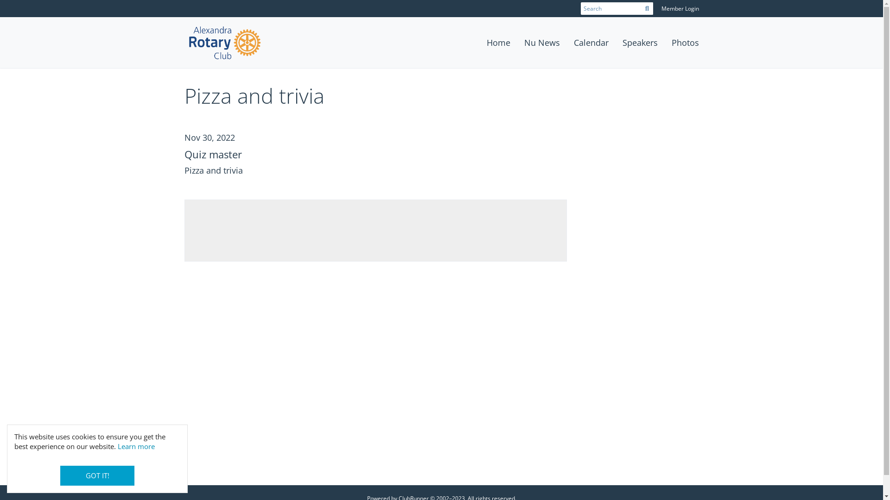 The width and height of the screenshot is (890, 500). Describe the element at coordinates (640, 43) in the screenshot. I see `Speakers` at that location.